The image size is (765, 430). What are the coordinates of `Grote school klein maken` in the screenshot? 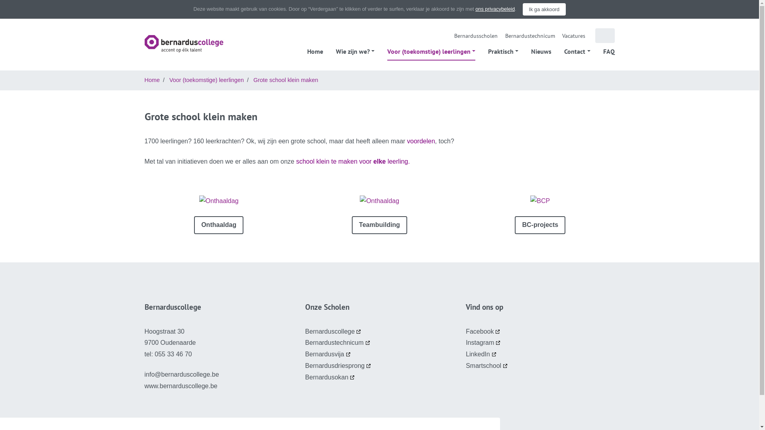 It's located at (286, 80).